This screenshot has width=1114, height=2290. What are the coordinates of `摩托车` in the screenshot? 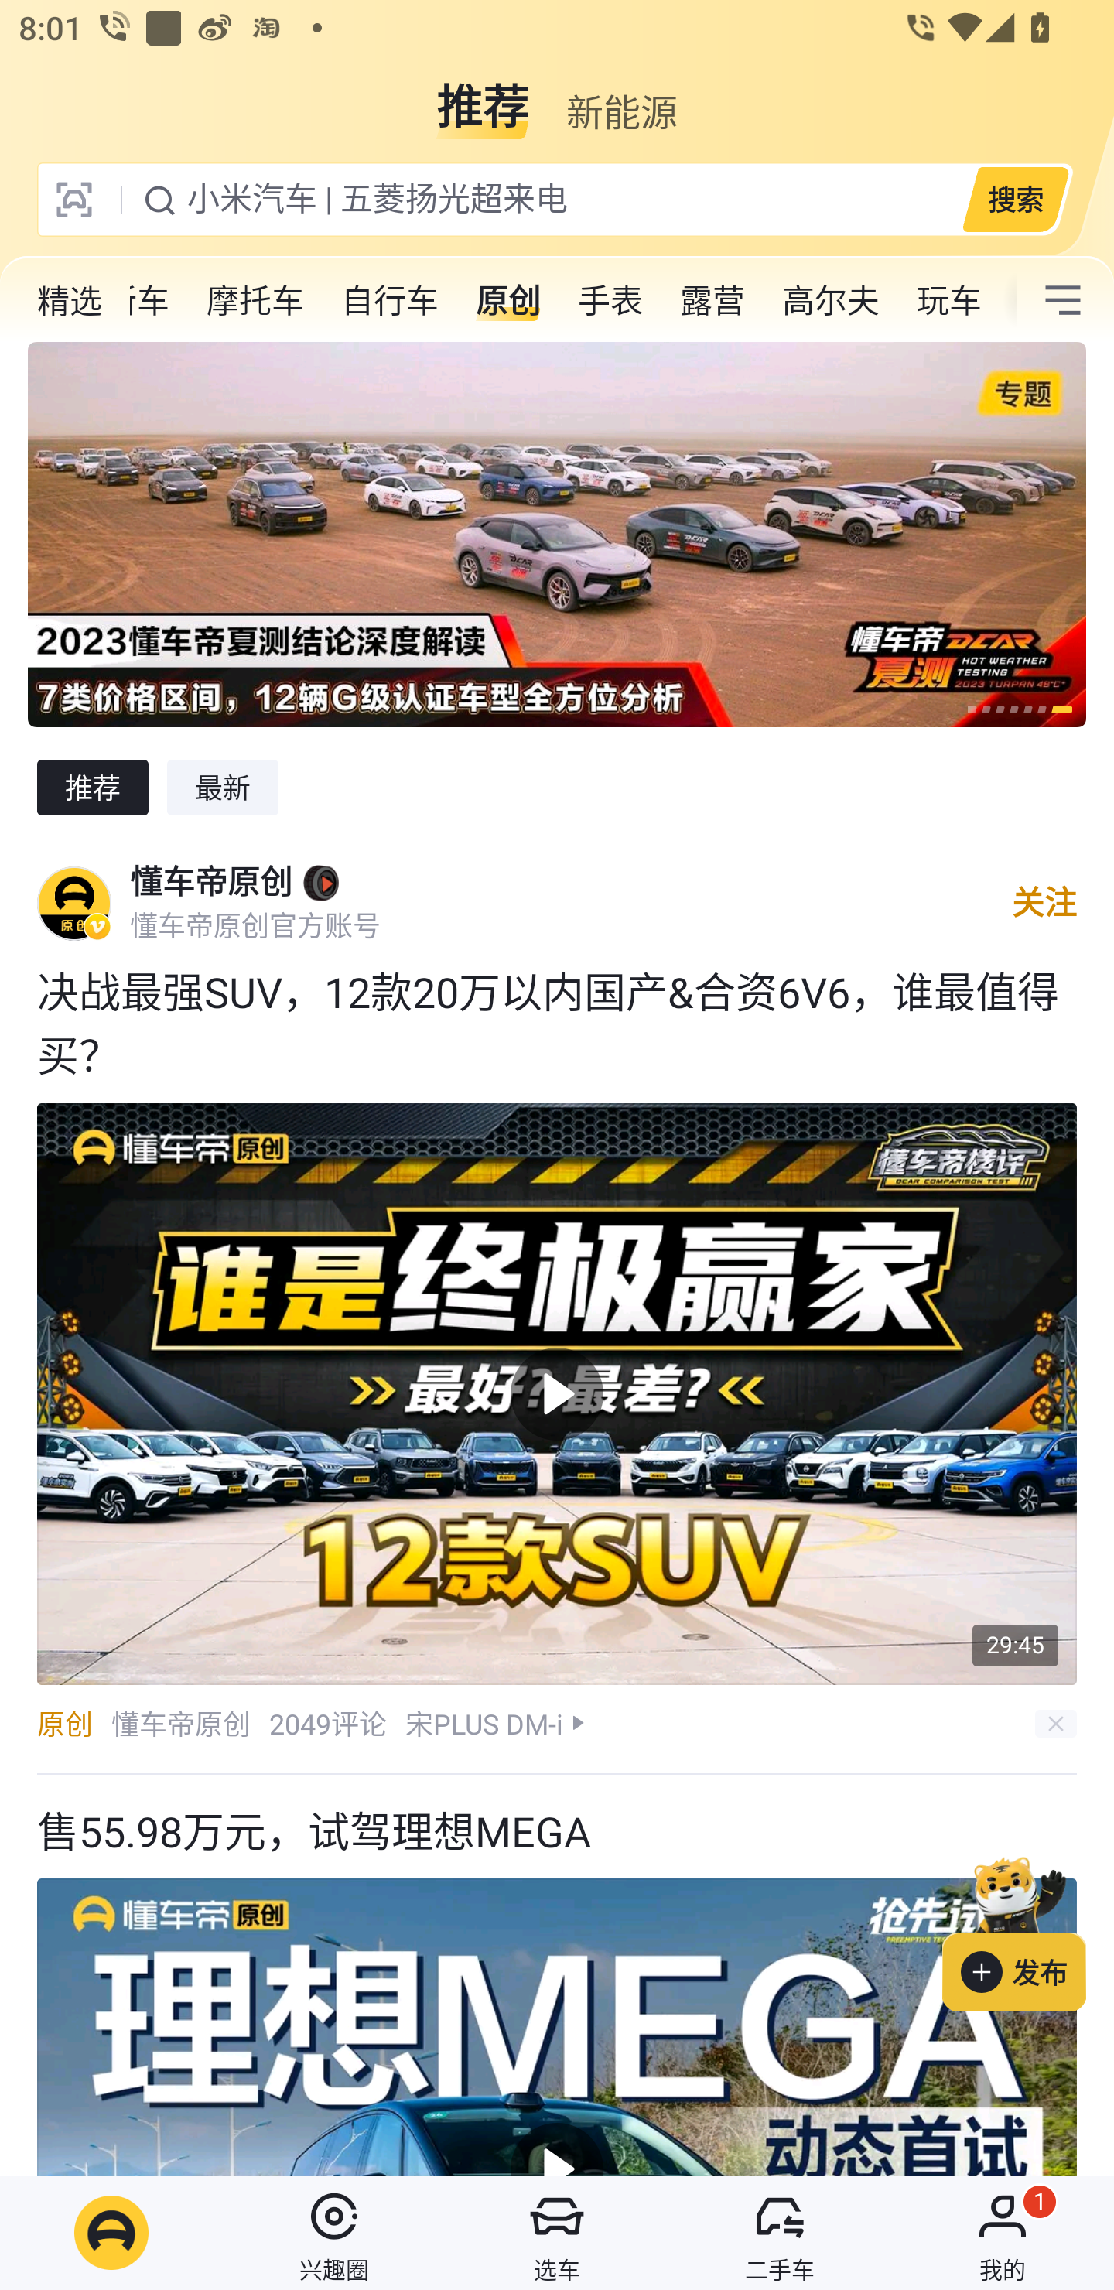 It's located at (255, 300).